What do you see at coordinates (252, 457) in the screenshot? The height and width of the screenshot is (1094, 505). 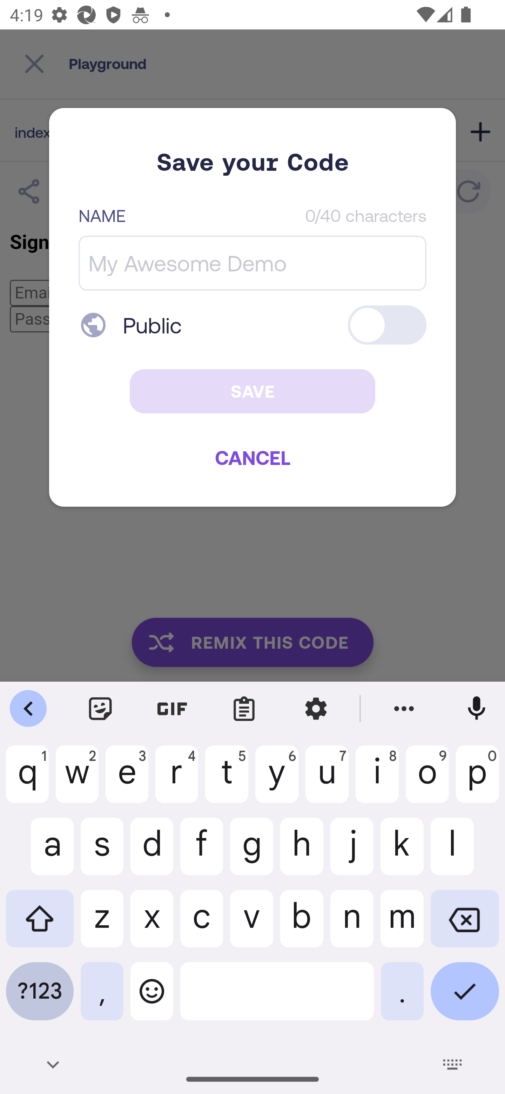 I see `CANCEL` at bounding box center [252, 457].